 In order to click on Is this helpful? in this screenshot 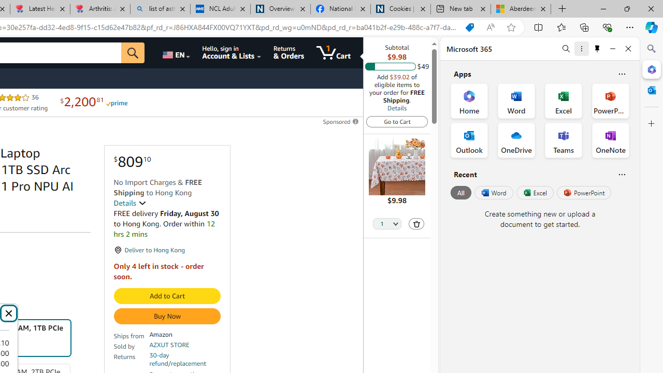, I will do `click(622, 174)`.